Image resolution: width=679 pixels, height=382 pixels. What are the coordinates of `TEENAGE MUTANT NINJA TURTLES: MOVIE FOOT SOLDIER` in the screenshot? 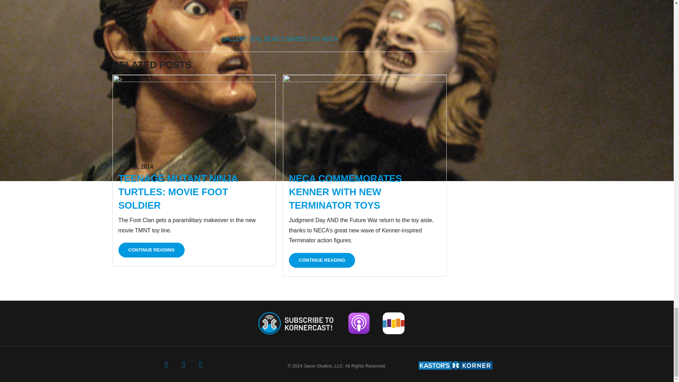 It's located at (178, 192).